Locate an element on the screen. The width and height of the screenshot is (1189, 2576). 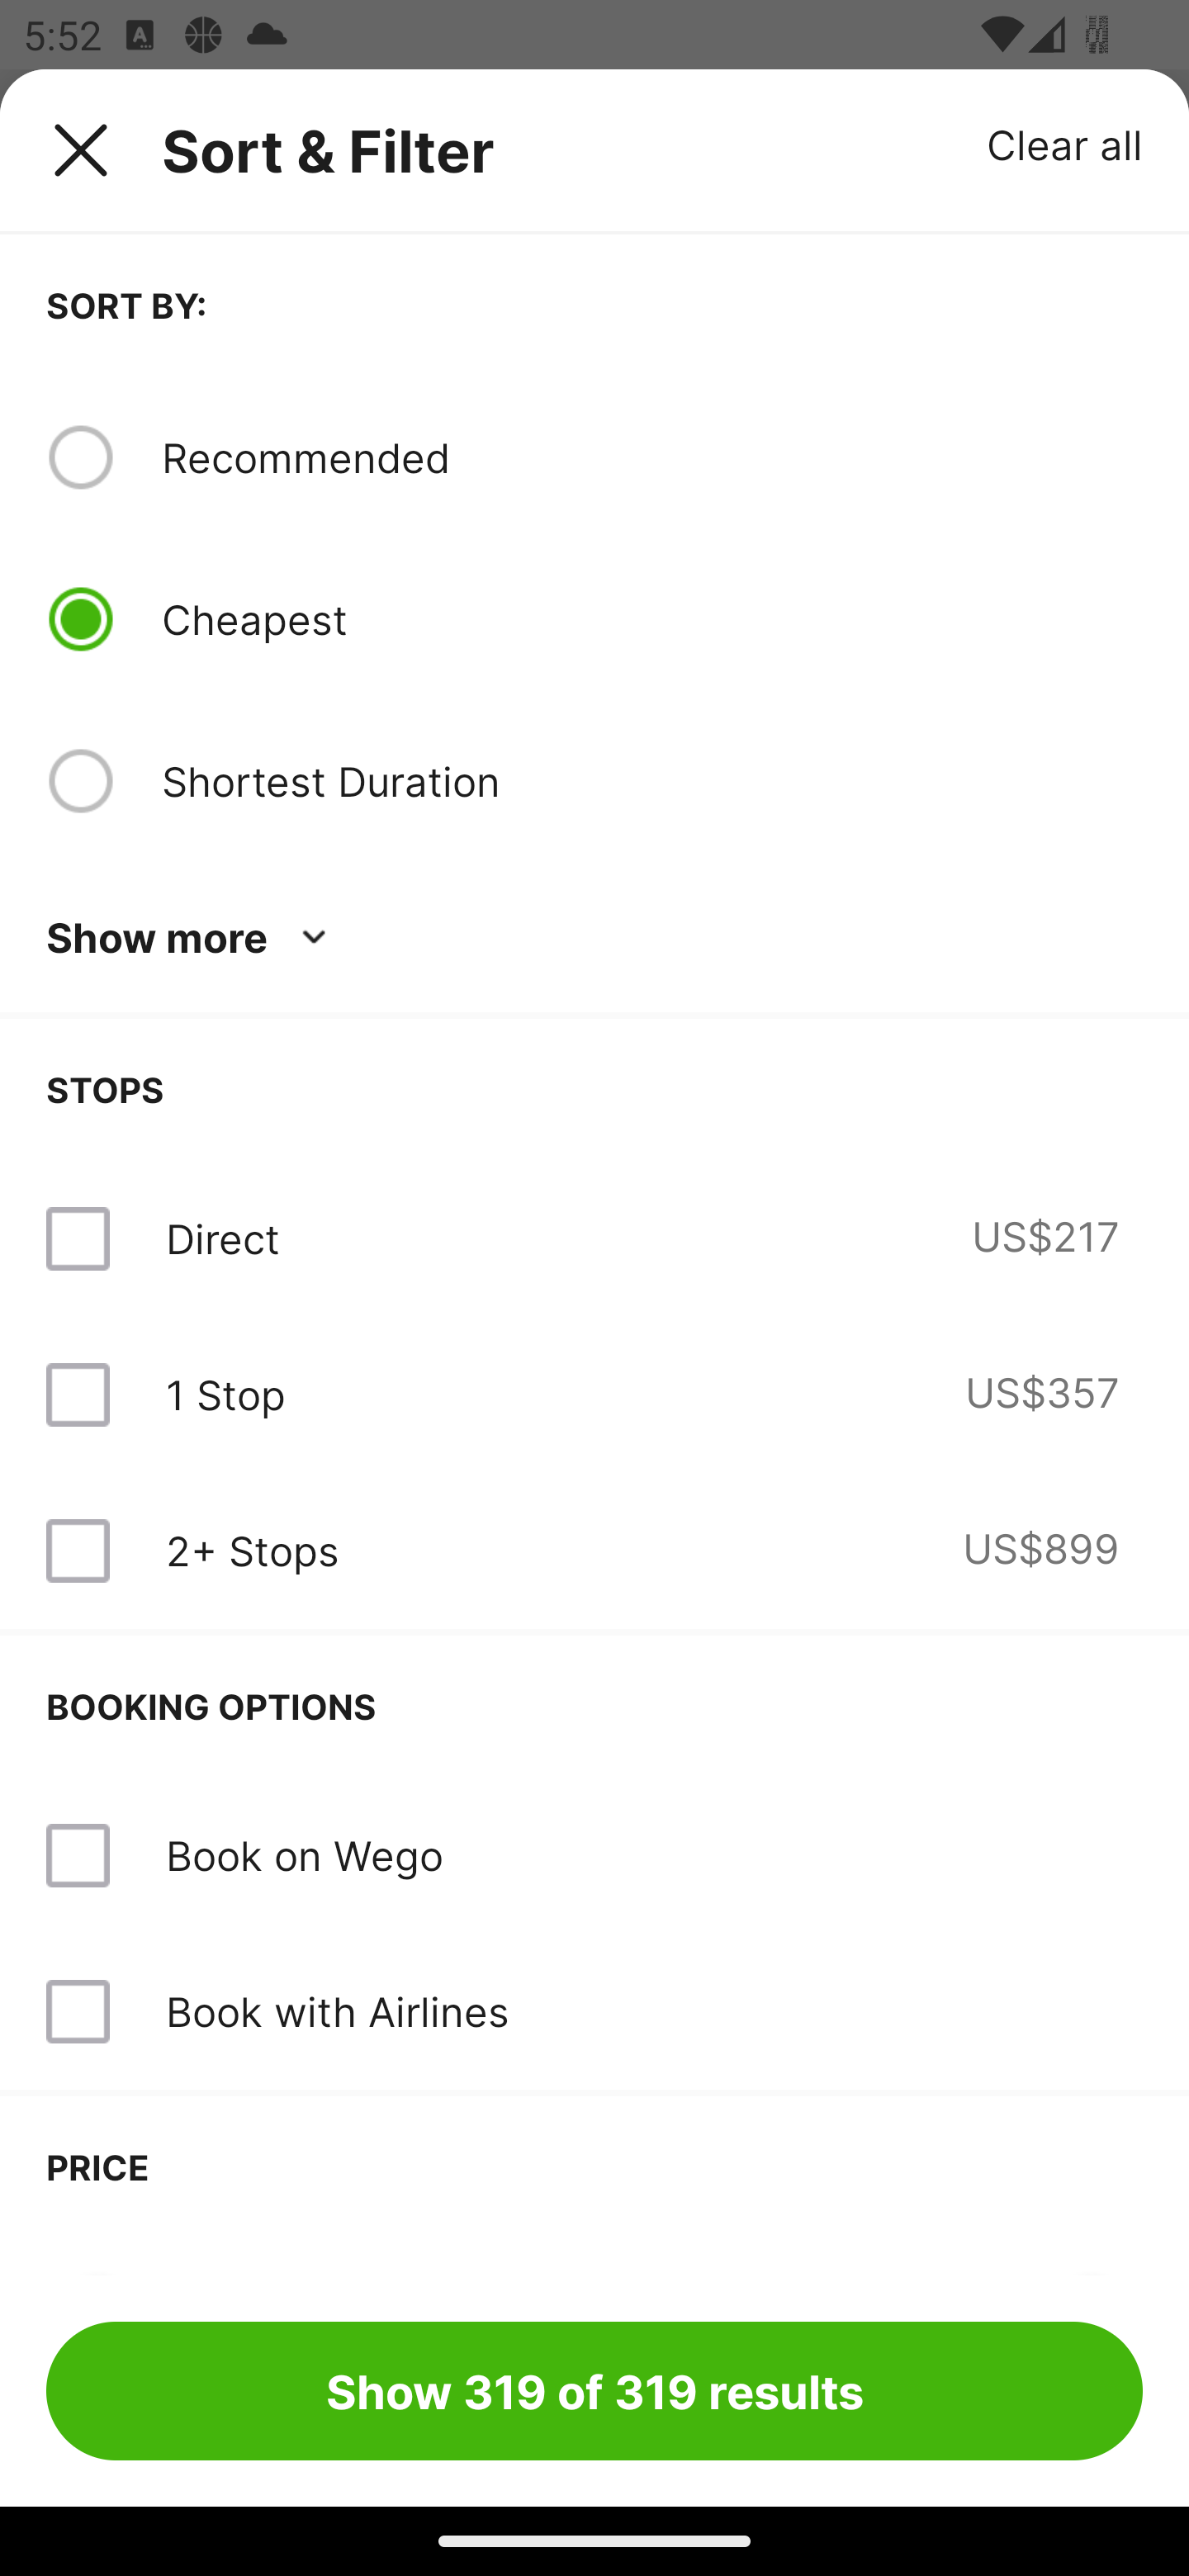
Book on Wego is located at coordinates (594, 1856).